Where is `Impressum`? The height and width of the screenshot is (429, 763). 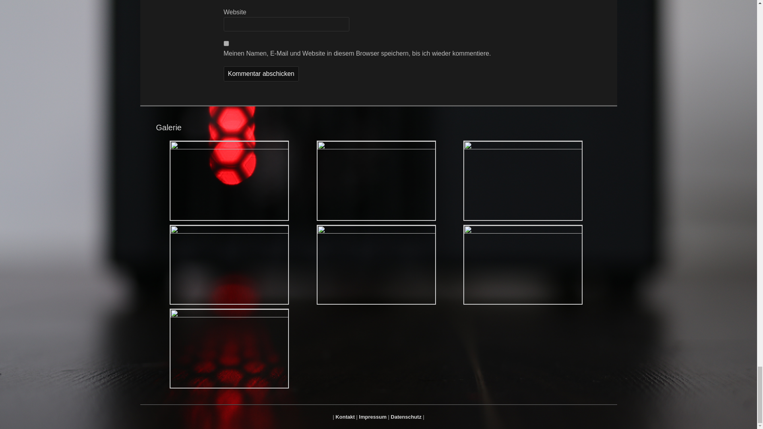 Impressum is located at coordinates (372, 417).